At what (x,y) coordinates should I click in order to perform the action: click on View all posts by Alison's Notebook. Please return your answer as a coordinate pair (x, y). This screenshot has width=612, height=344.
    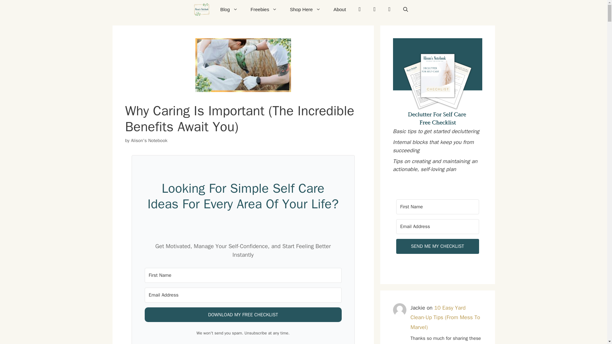
    Looking at the image, I should click on (149, 140).